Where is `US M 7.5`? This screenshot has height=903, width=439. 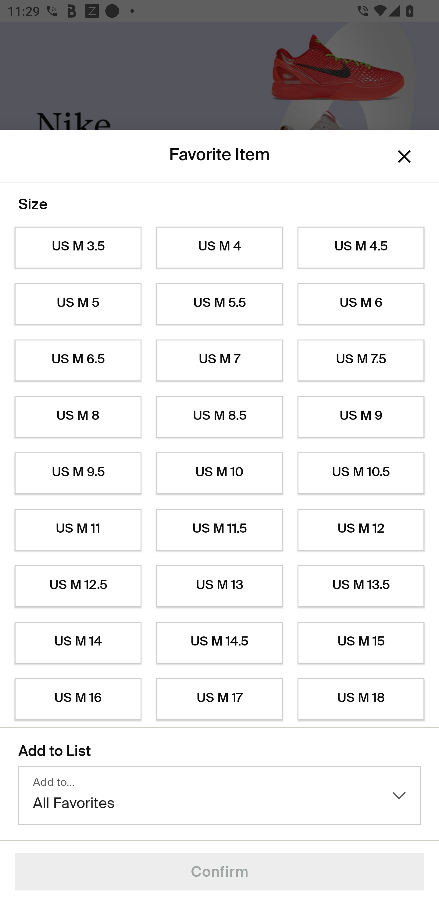
US M 7.5 is located at coordinates (361, 361).